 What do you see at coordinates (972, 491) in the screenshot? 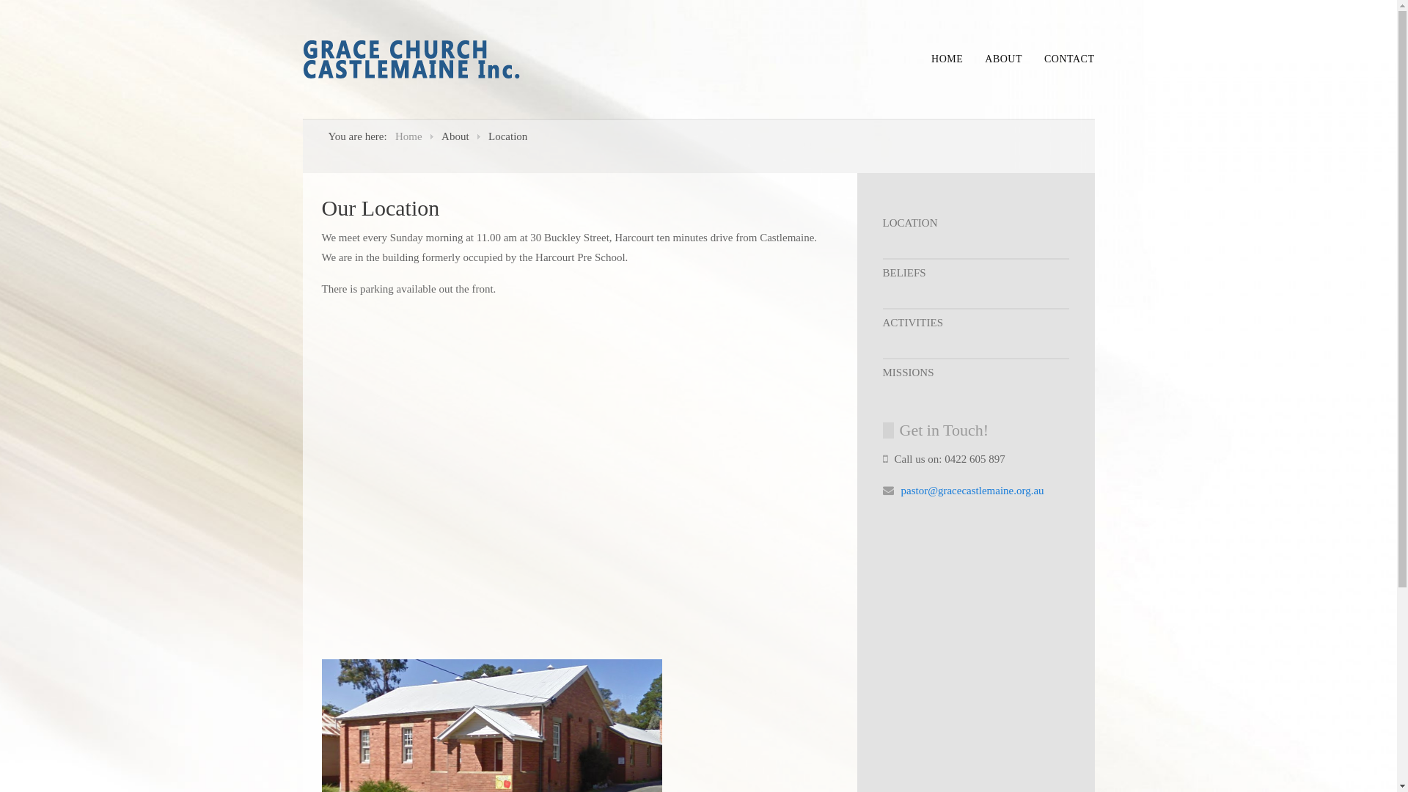
I see `pastor@gracecastlemaine.org.au` at bounding box center [972, 491].